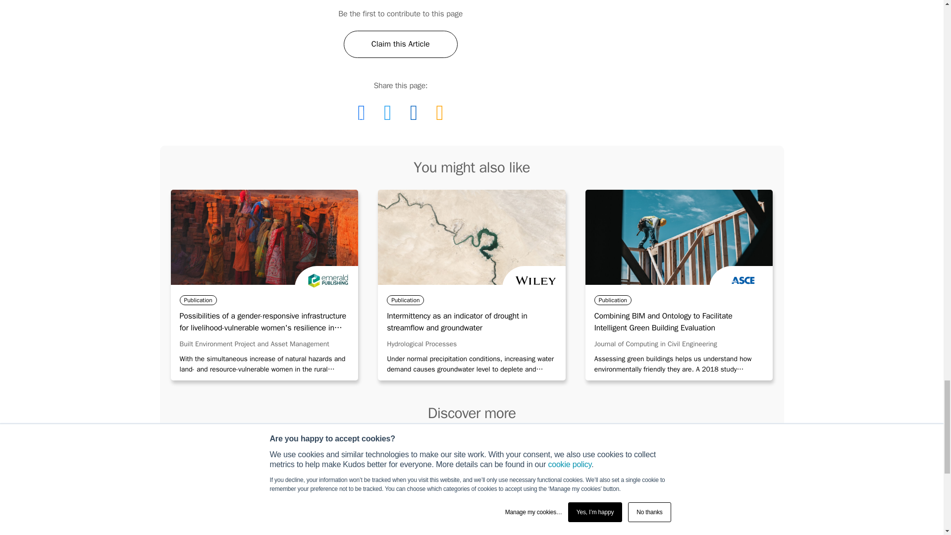 The image size is (951, 535). I want to click on Hydrological Processes, so click(422, 344).